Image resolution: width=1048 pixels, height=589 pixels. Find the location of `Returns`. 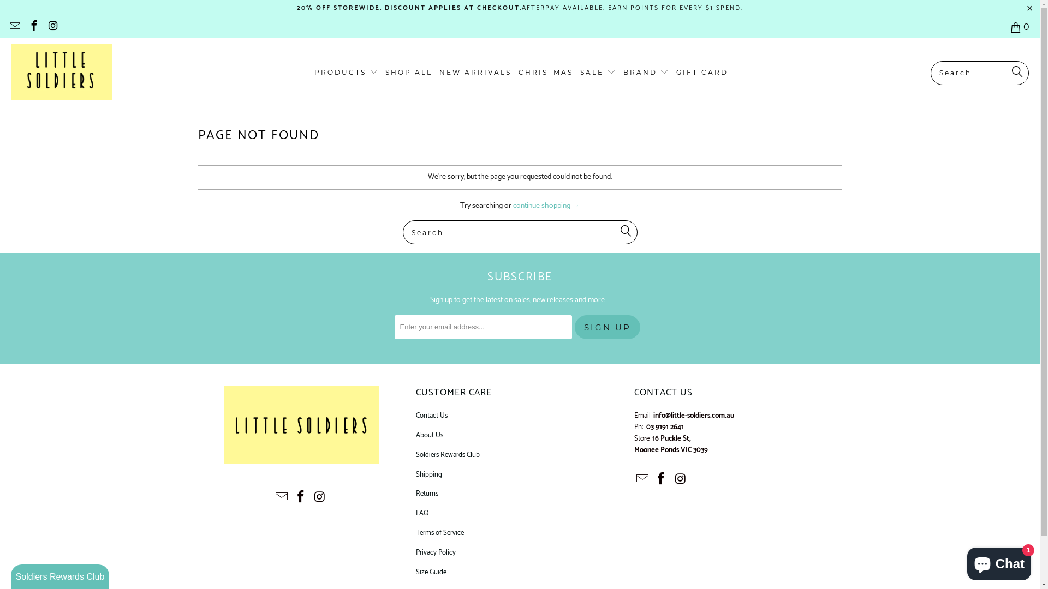

Returns is located at coordinates (427, 494).